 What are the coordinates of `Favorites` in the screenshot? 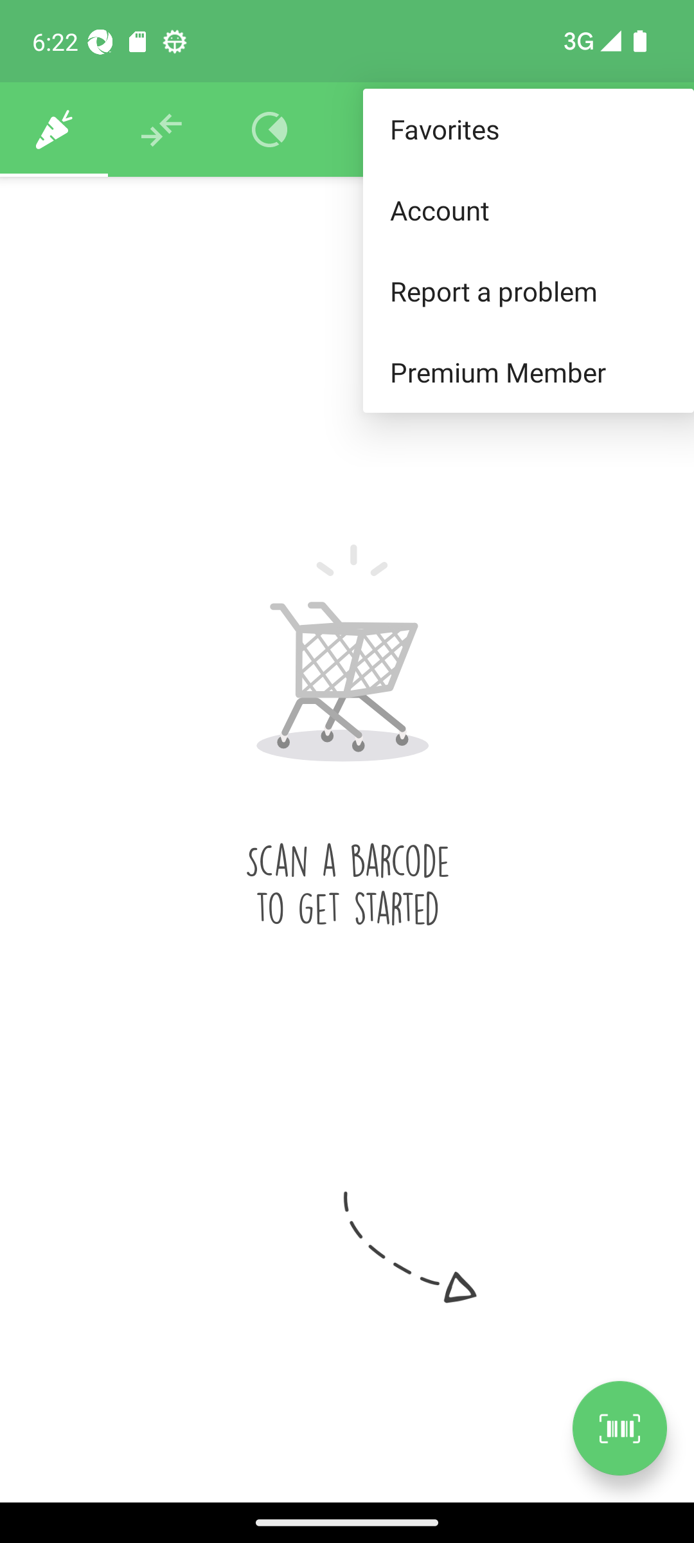 It's located at (528, 130).